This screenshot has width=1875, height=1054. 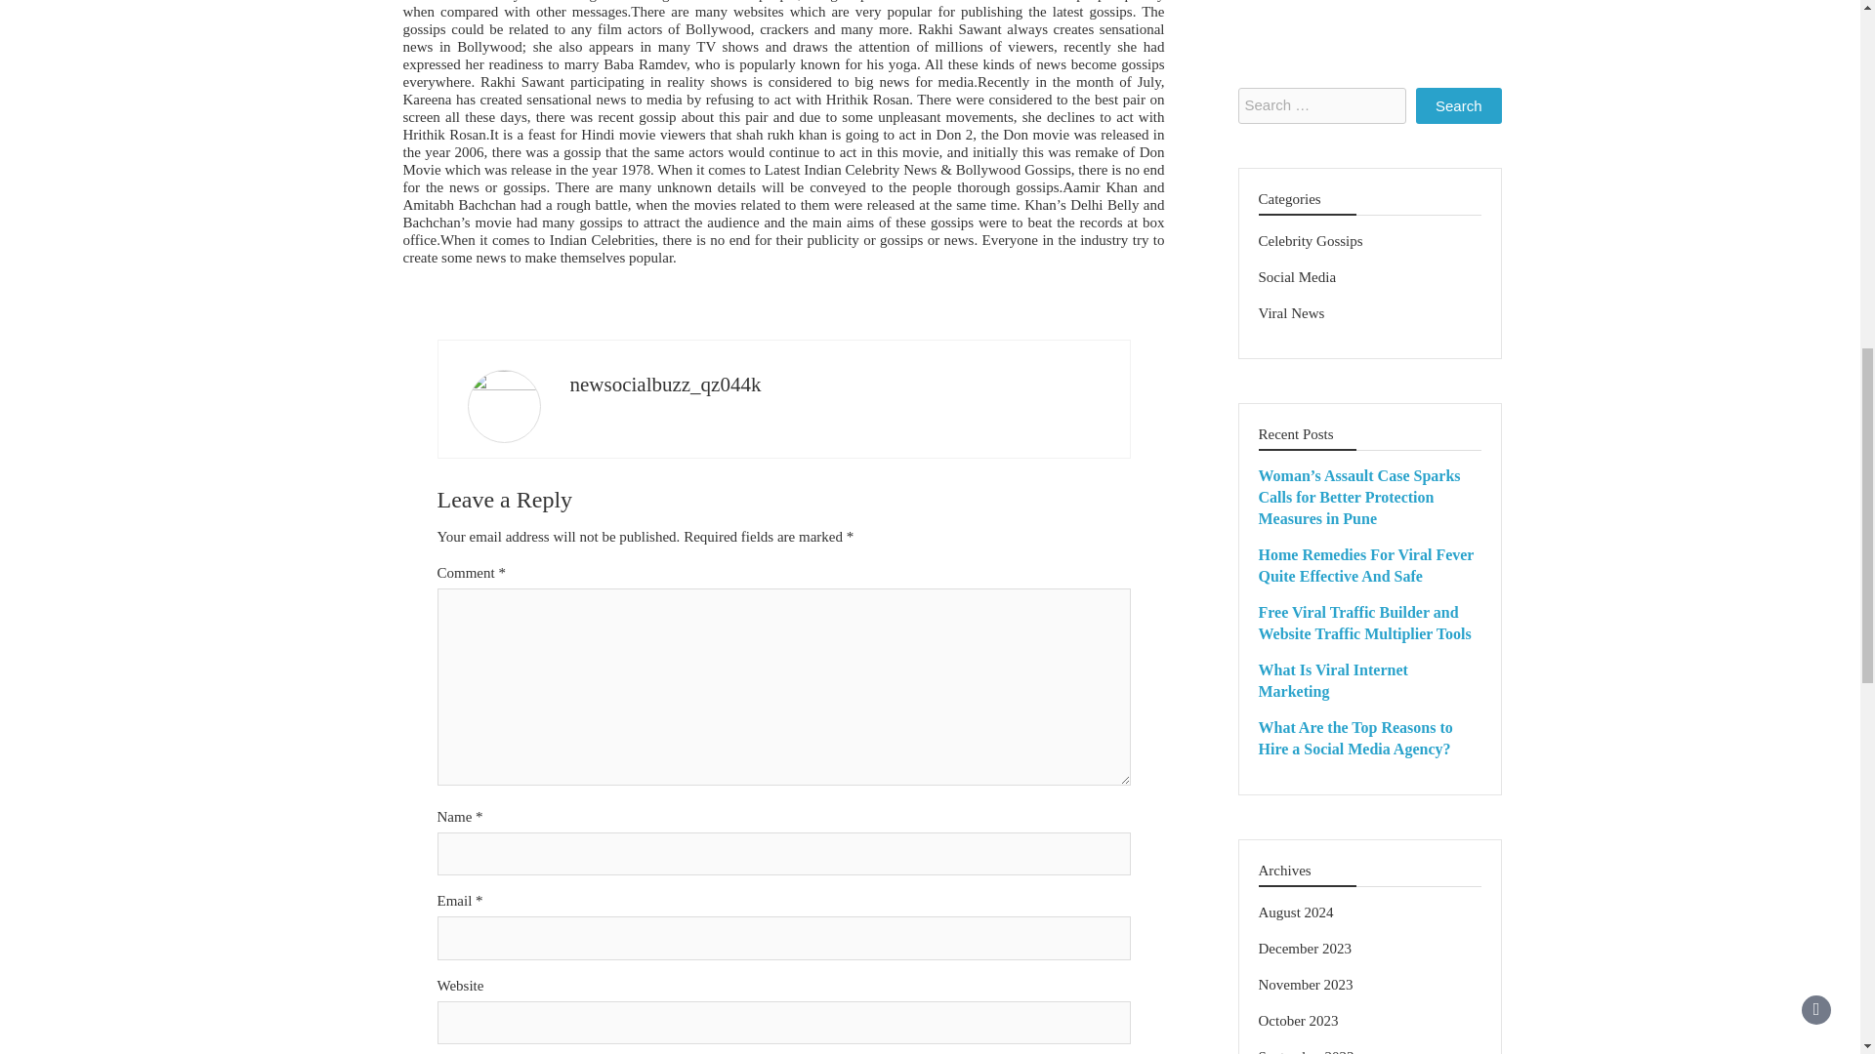 I want to click on Wednesday, so click(x=1338, y=516).